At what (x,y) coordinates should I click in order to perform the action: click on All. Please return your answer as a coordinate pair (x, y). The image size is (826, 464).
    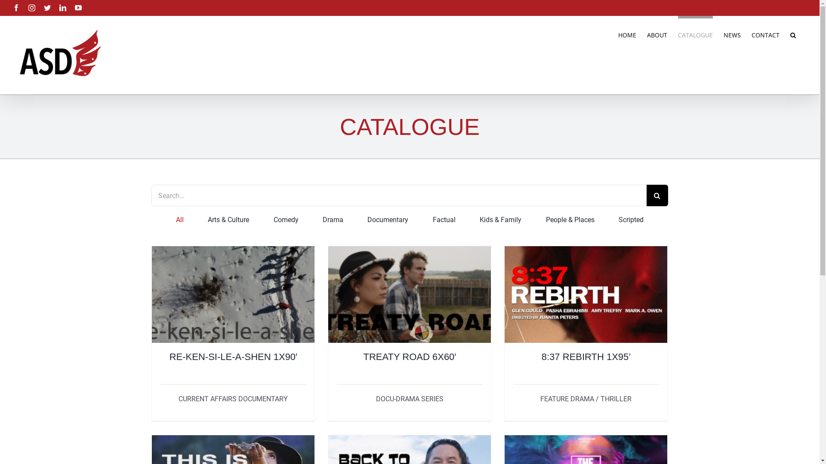
    Looking at the image, I should click on (180, 220).